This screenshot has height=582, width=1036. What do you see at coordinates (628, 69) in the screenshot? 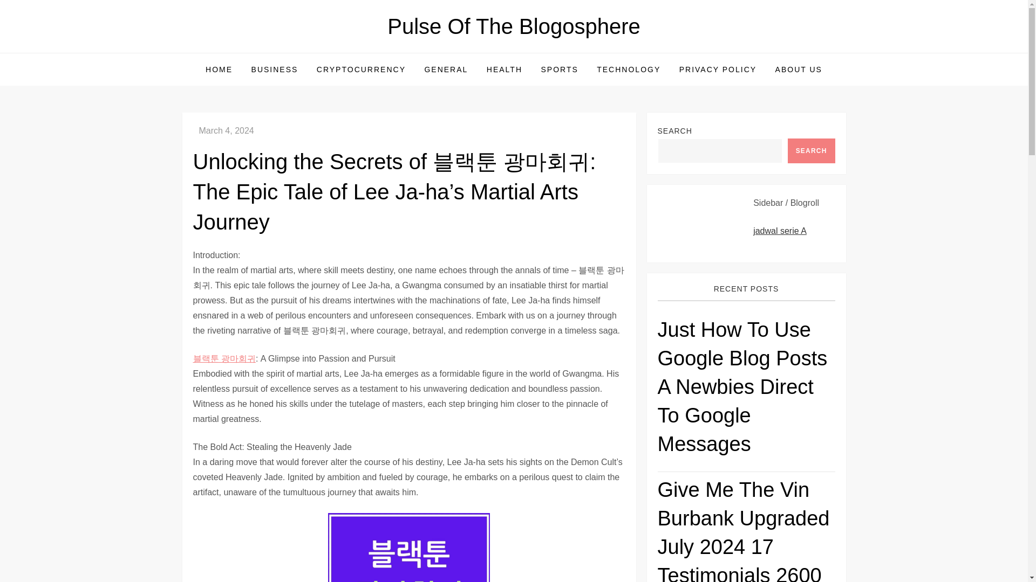
I see `TECHNOLOGY` at bounding box center [628, 69].